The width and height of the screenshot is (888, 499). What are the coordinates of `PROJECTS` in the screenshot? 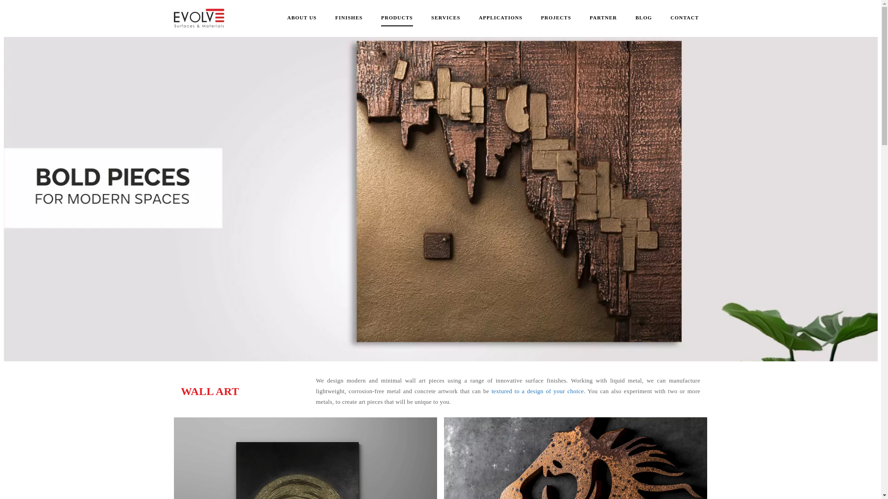 It's located at (556, 18).